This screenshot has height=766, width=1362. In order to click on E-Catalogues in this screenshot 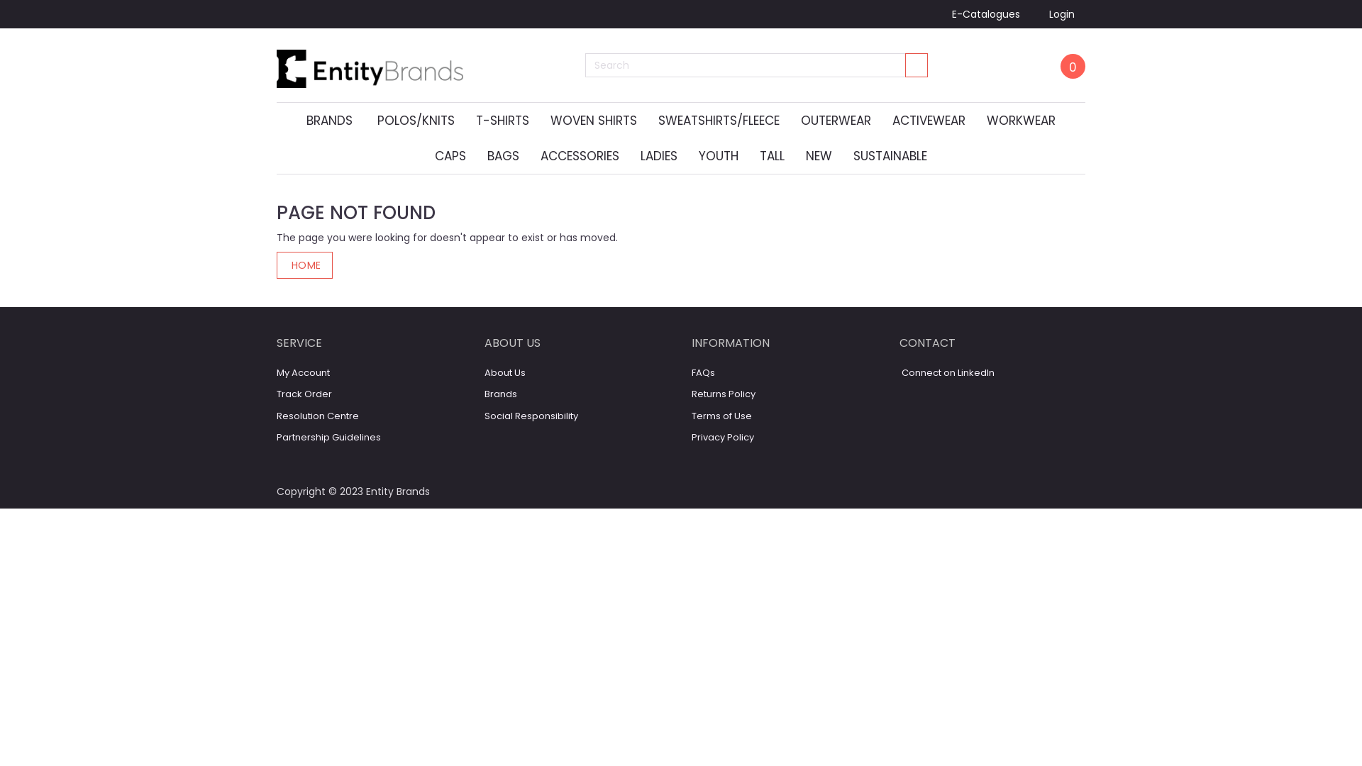, I will do `click(986, 14)`.